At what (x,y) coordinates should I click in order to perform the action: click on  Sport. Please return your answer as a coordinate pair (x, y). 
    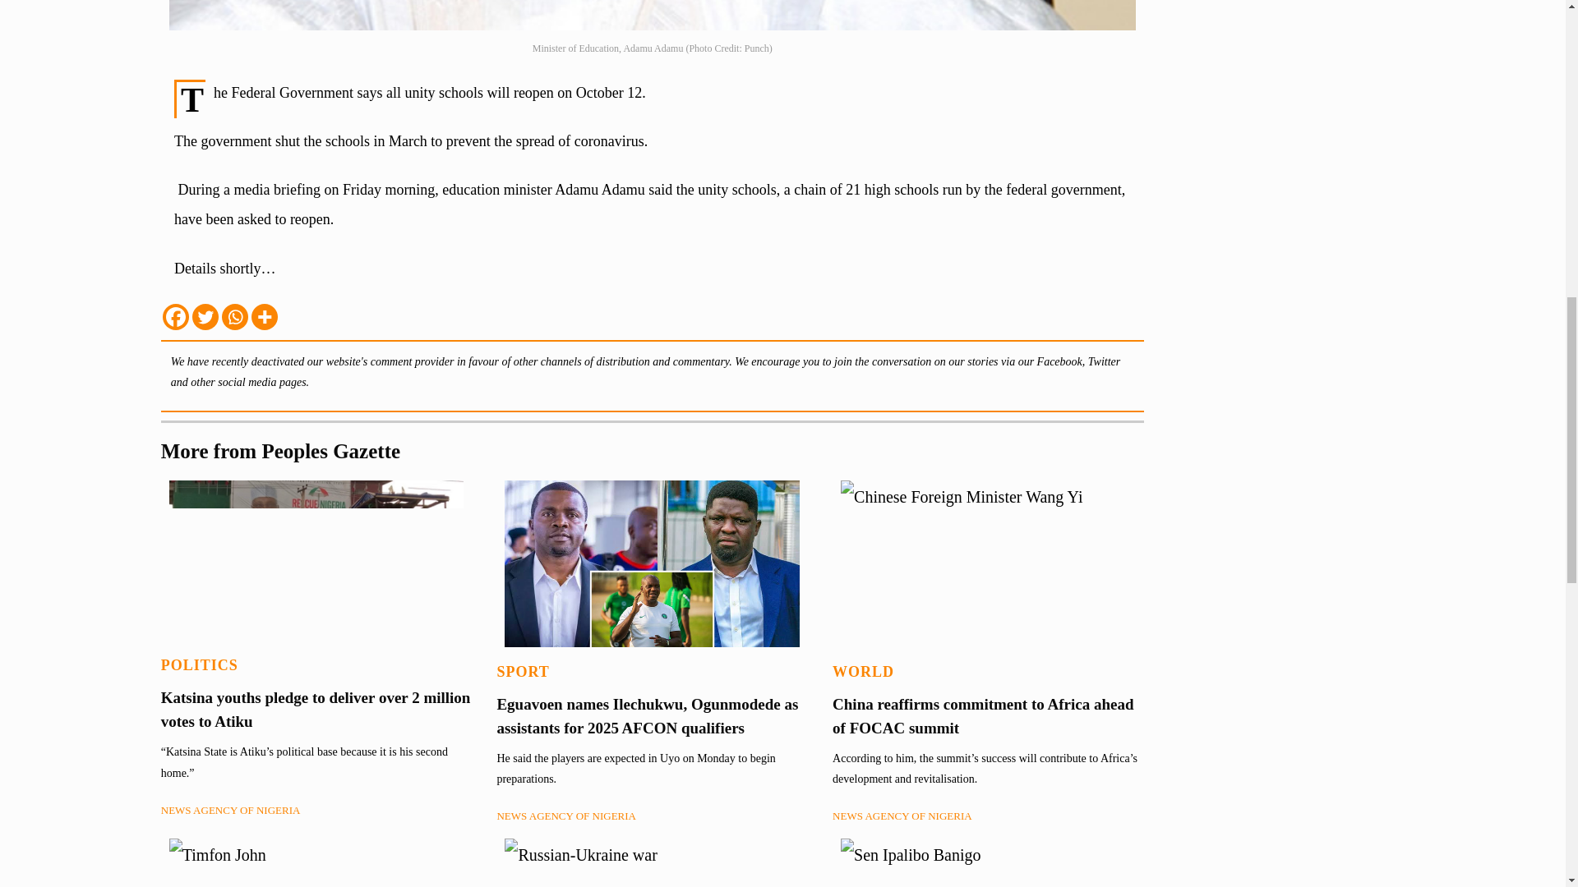
    Looking at the image, I should click on (523, 672).